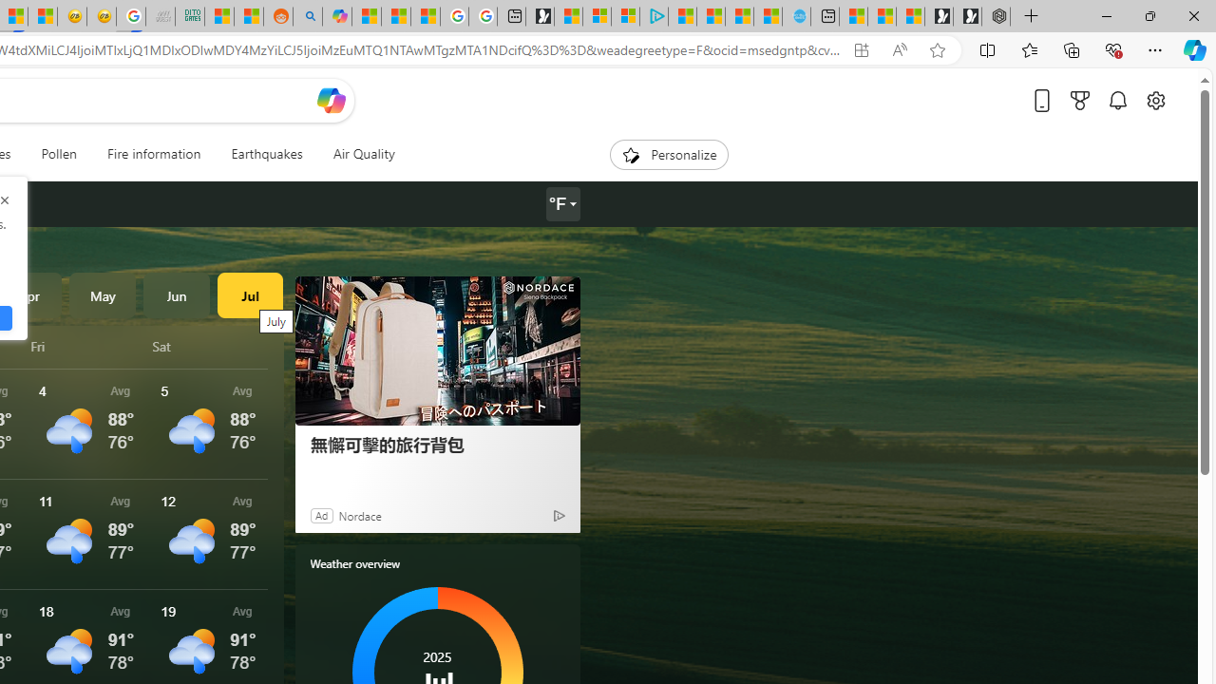  What do you see at coordinates (210, 346) in the screenshot?
I see `Sat` at bounding box center [210, 346].